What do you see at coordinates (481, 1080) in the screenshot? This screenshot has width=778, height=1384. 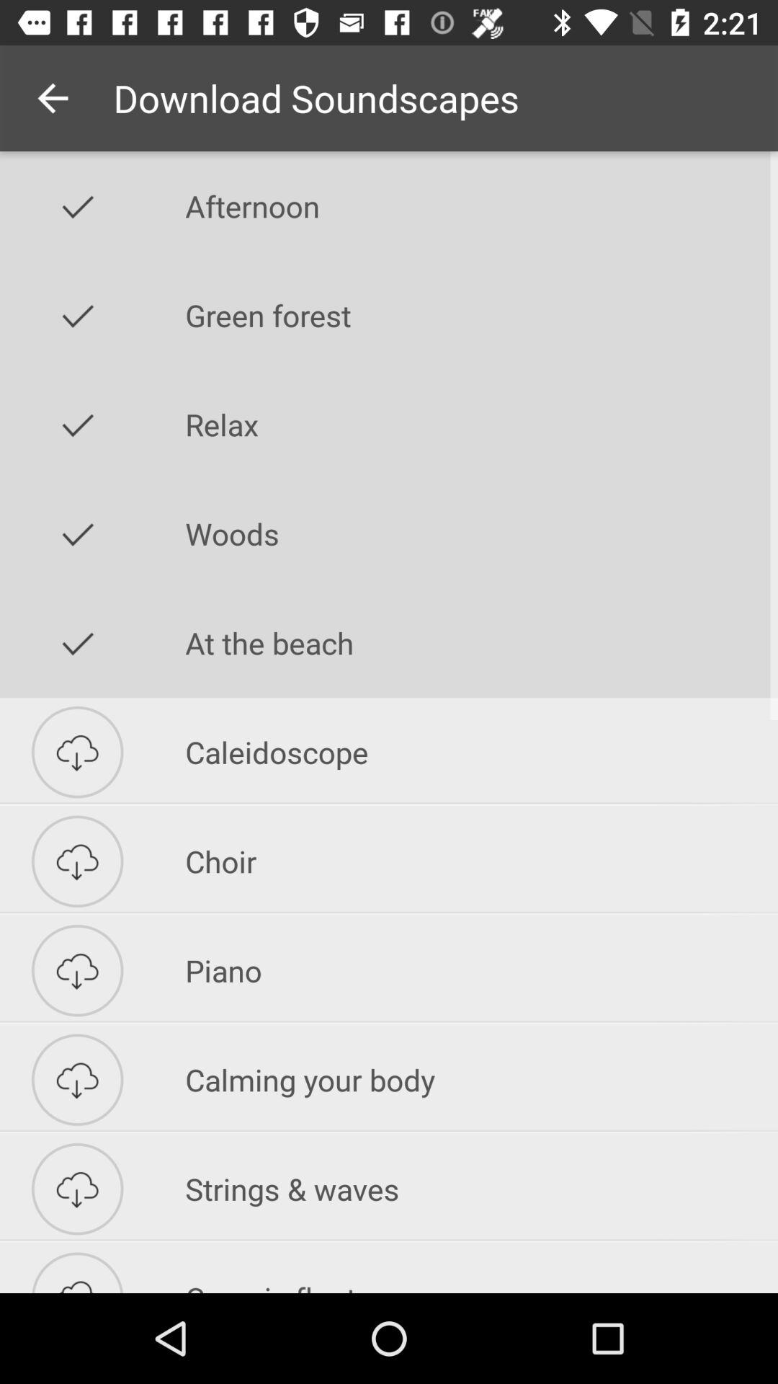 I see `press the icon above the strings & waves icon` at bounding box center [481, 1080].